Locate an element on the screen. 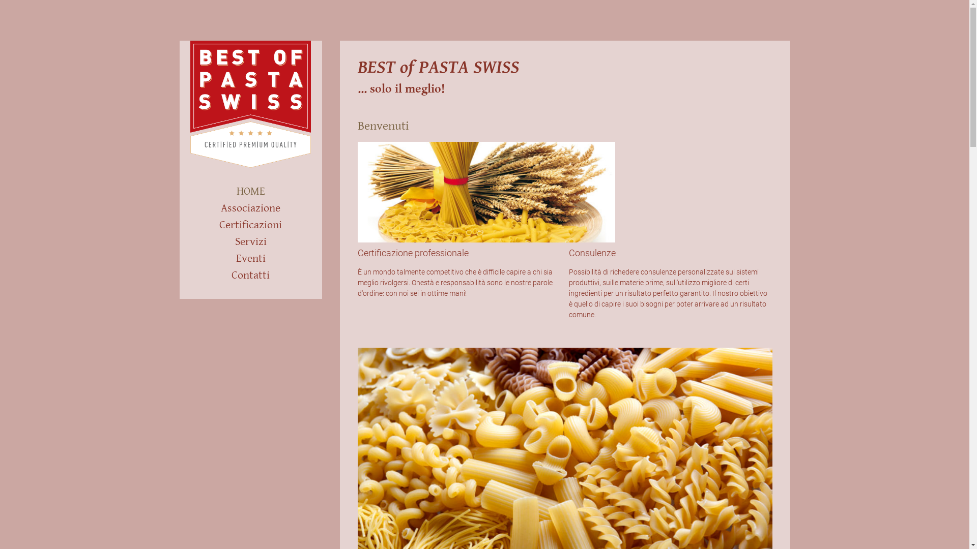 This screenshot has width=977, height=549. Associazione is located at coordinates (250, 208).